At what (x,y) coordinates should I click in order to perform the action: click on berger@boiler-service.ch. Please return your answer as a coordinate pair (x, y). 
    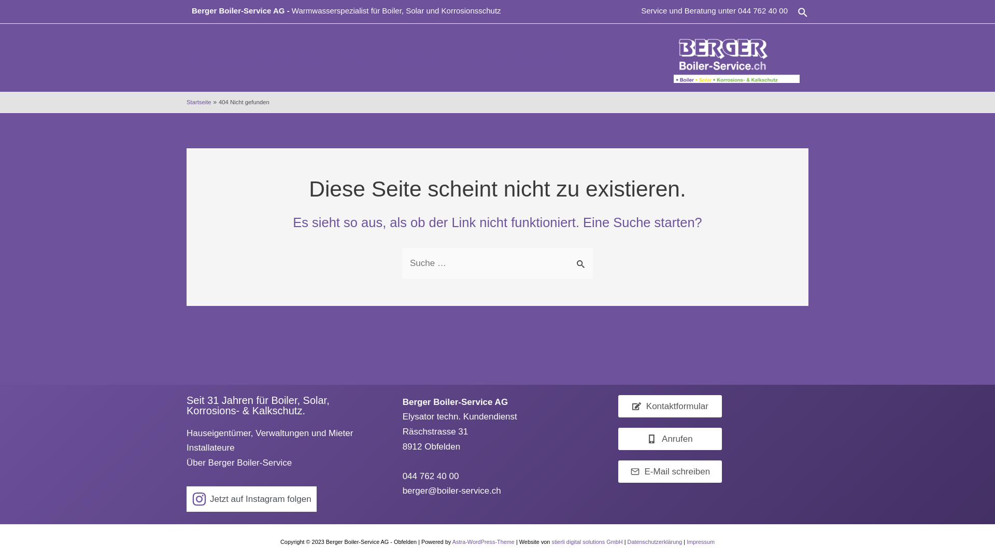
    Looking at the image, I should click on (452, 491).